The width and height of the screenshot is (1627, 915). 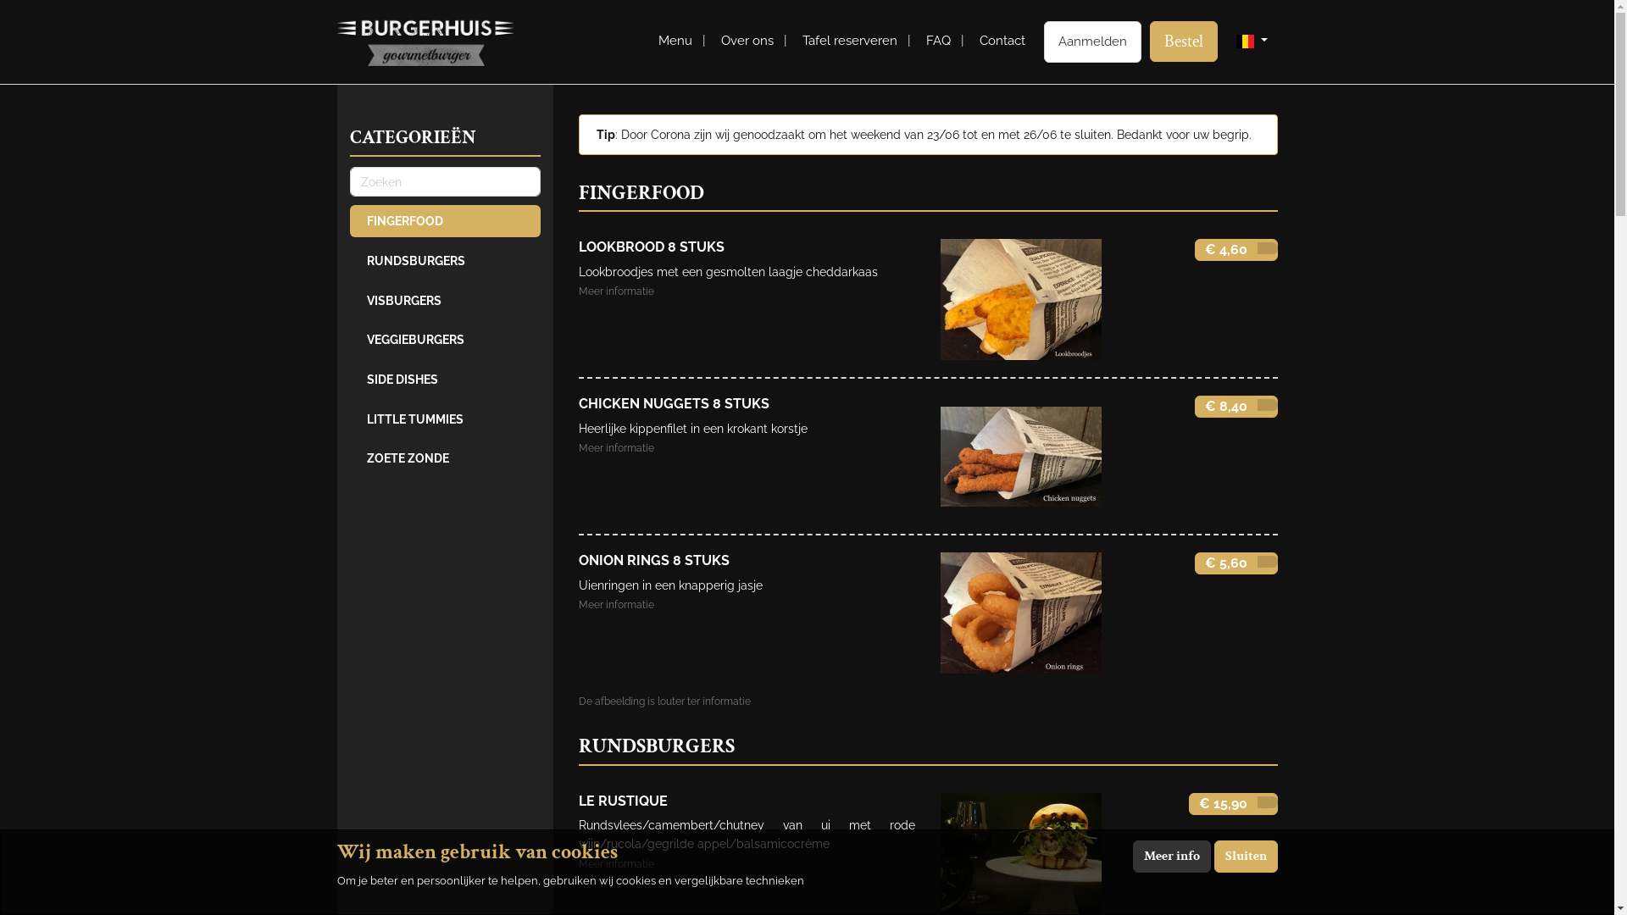 What do you see at coordinates (1021, 854) in the screenshot?
I see `Le Rustique` at bounding box center [1021, 854].